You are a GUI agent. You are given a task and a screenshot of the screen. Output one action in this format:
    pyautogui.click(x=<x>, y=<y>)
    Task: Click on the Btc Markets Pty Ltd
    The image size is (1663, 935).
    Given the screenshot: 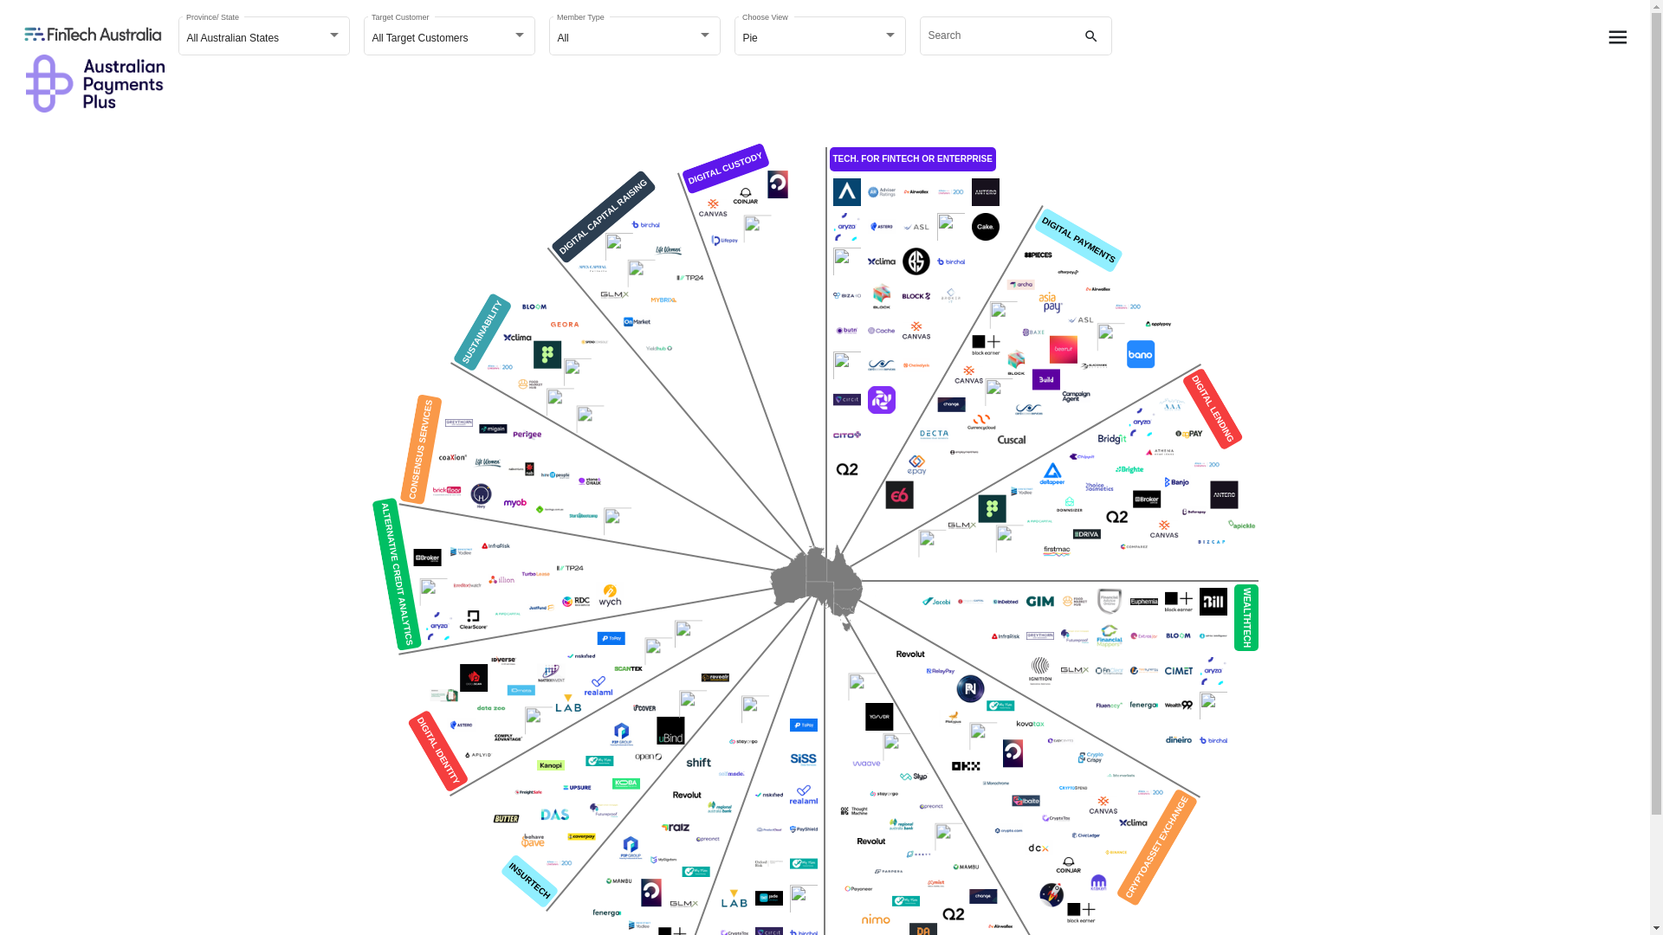 What is the action you would take?
    pyautogui.click(x=1120, y=776)
    